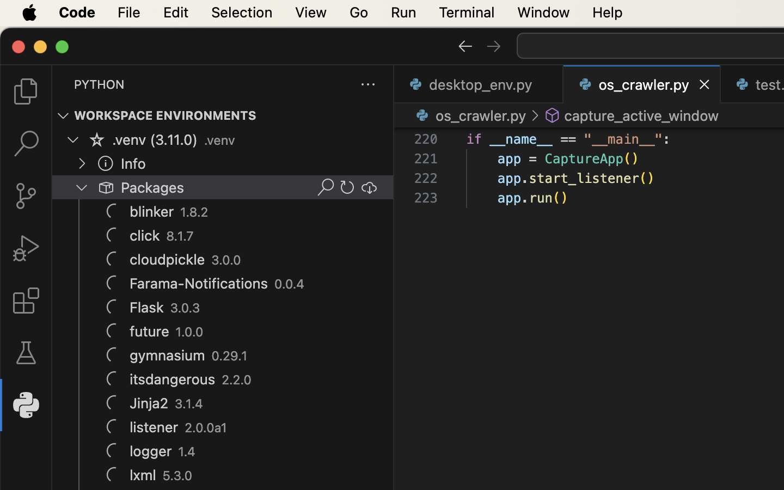 The image size is (784, 490). I want to click on 3.1.4, so click(189, 404).